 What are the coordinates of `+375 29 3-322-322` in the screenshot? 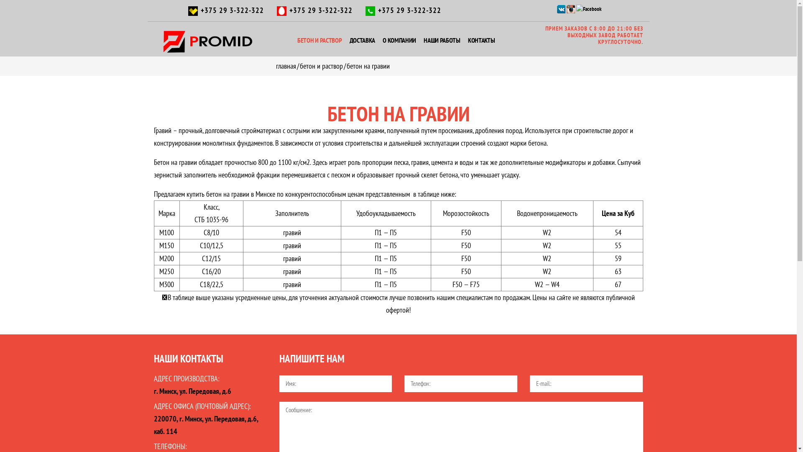 It's located at (233, 10).